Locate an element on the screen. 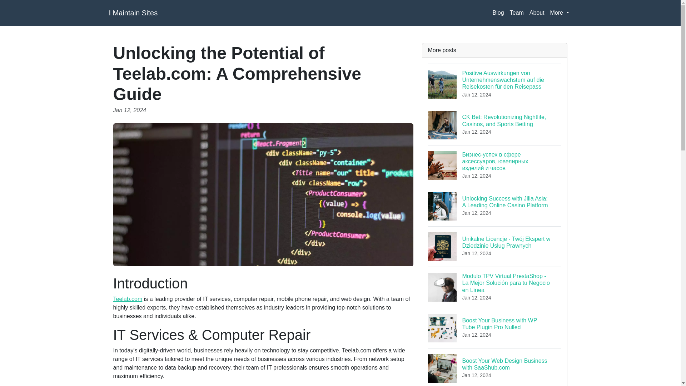 This screenshot has width=686, height=386. Team is located at coordinates (517, 13).